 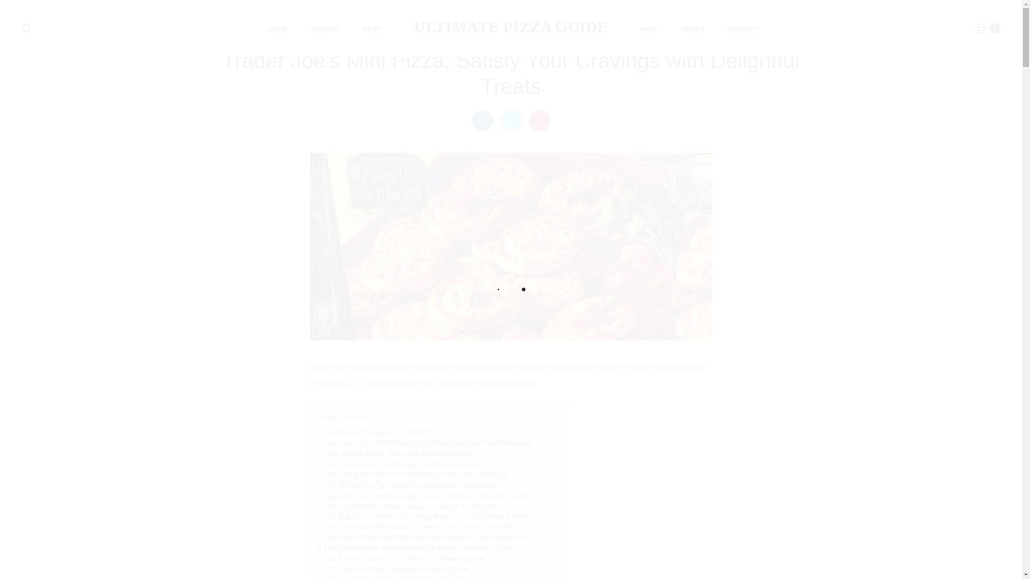 What do you see at coordinates (411, 507) in the screenshot?
I see `Margherita Mini Pizza: Classic And Simple Yet Delicious` at bounding box center [411, 507].